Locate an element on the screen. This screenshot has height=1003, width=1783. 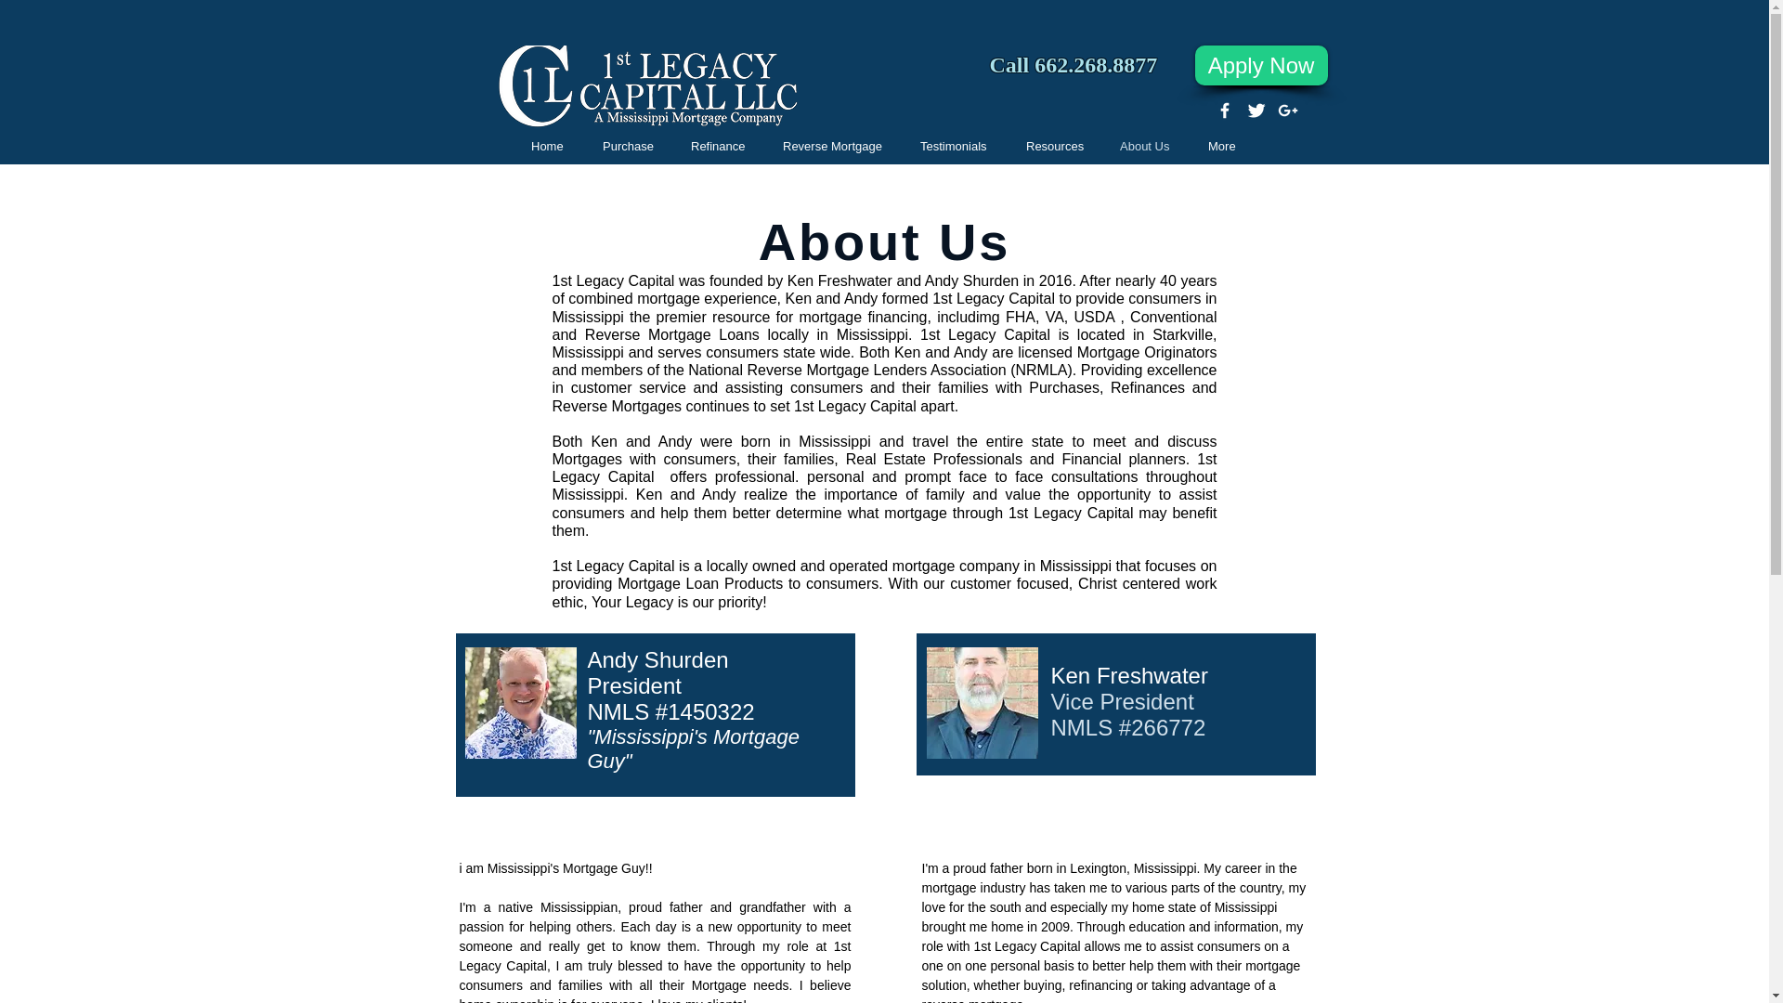
Refinance is located at coordinates (718, 145).